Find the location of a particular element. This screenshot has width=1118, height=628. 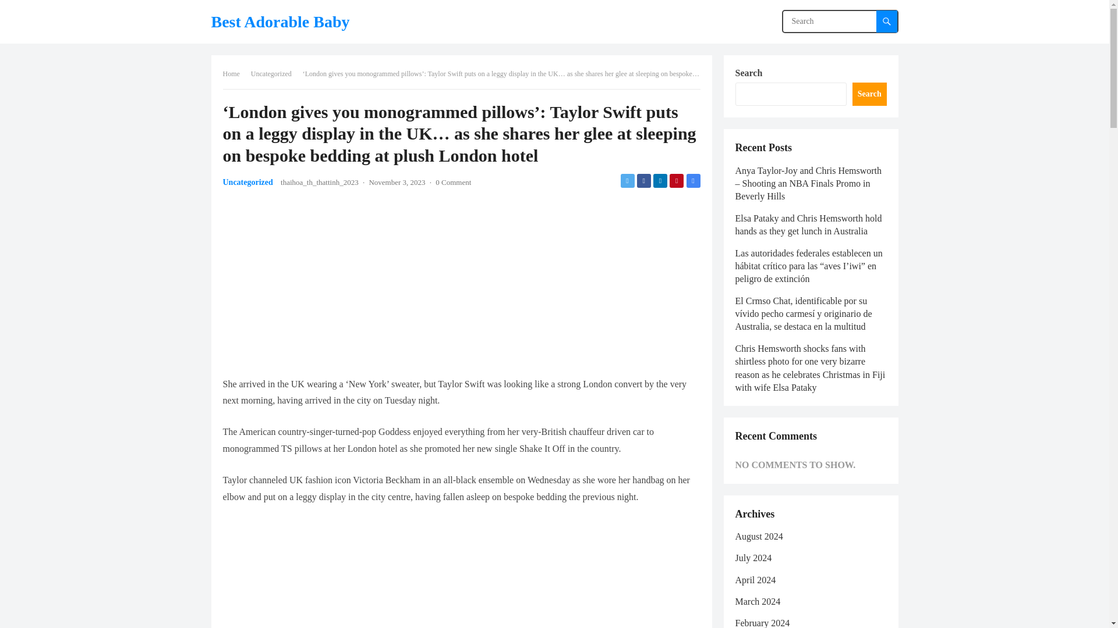

Uncategorized is located at coordinates (275, 73).